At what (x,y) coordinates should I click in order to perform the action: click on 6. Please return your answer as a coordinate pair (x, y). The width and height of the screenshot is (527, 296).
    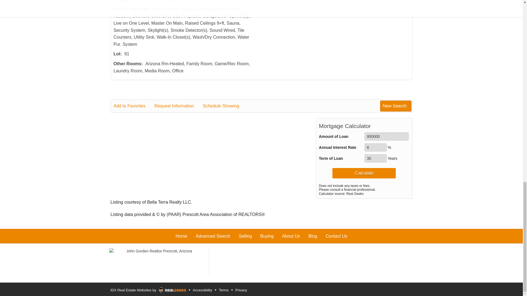
    Looking at the image, I should click on (375, 147).